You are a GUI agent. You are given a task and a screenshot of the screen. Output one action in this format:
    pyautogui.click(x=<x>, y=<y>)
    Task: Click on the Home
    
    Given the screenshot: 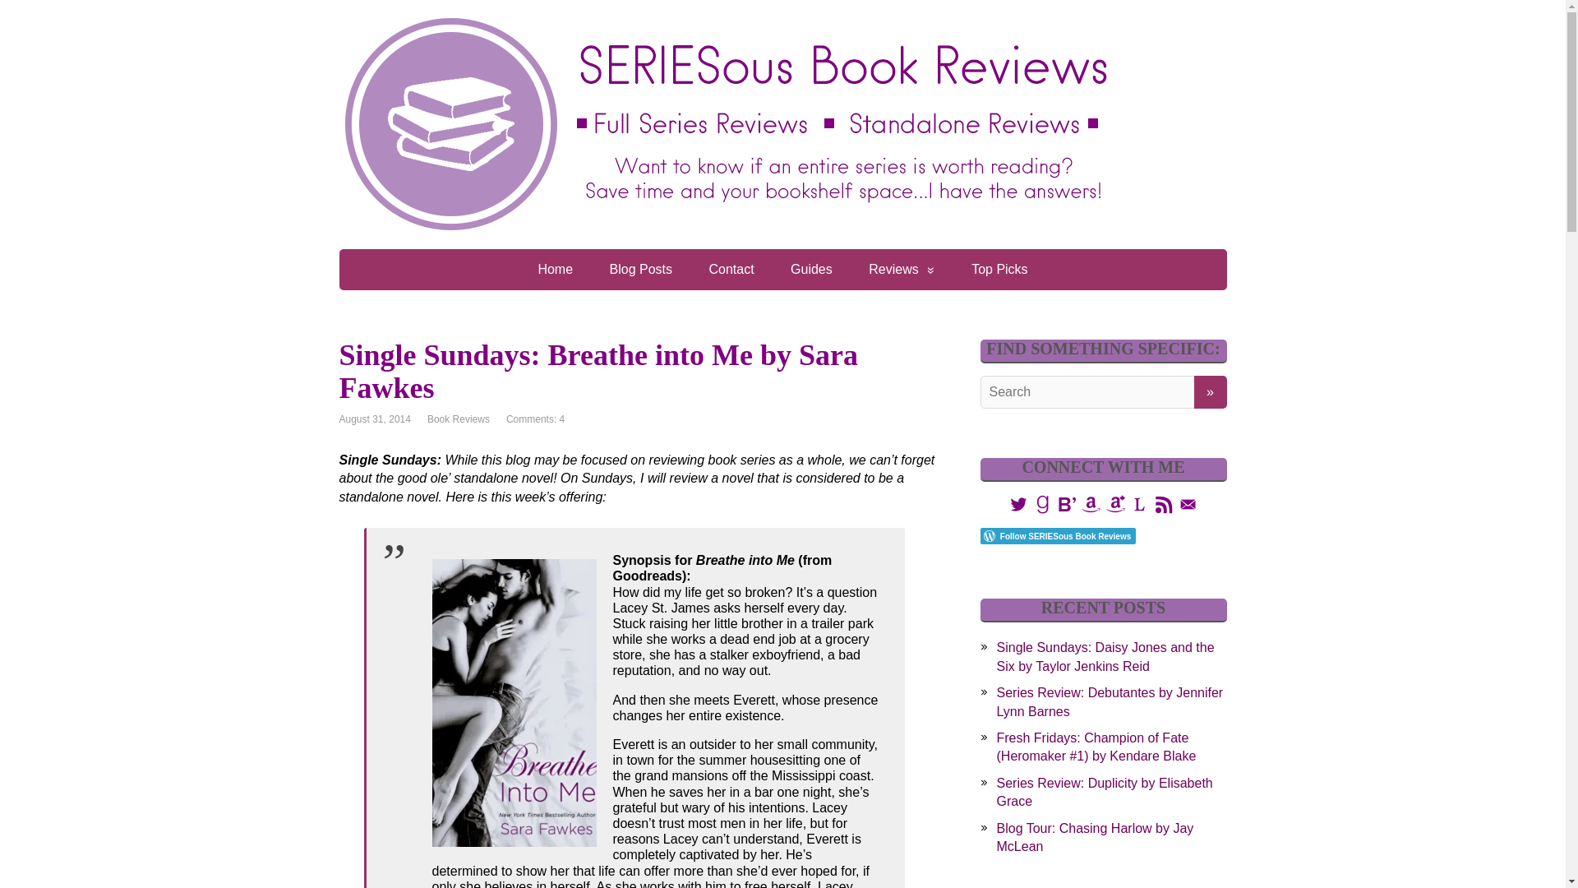 What is the action you would take?
    pyautogui.click(x=554, y=270)
    